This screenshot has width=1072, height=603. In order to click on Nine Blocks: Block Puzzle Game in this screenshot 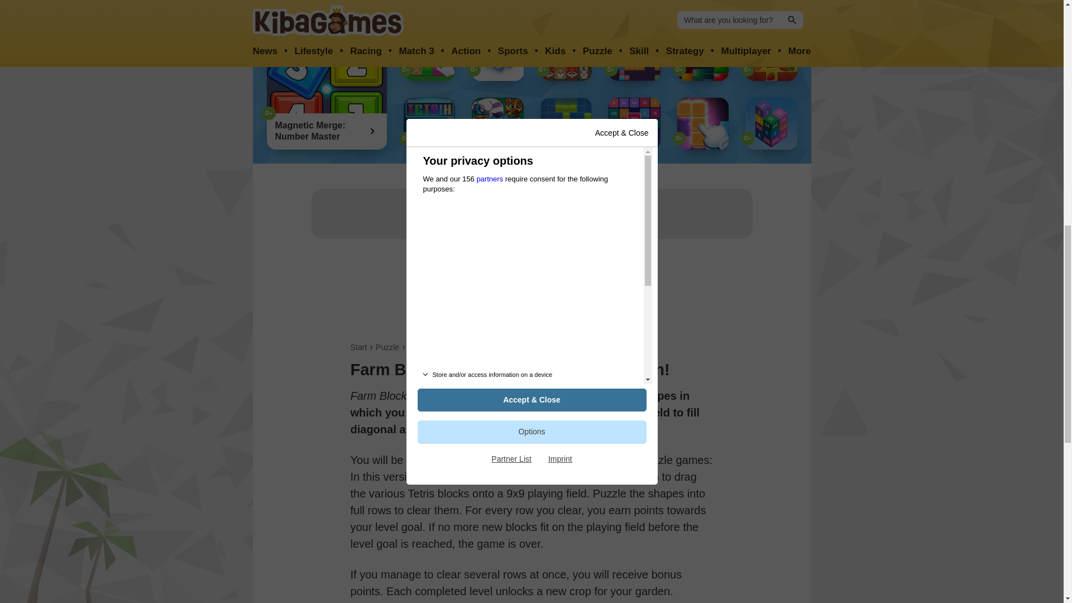, I will do `click(702, 123)`.